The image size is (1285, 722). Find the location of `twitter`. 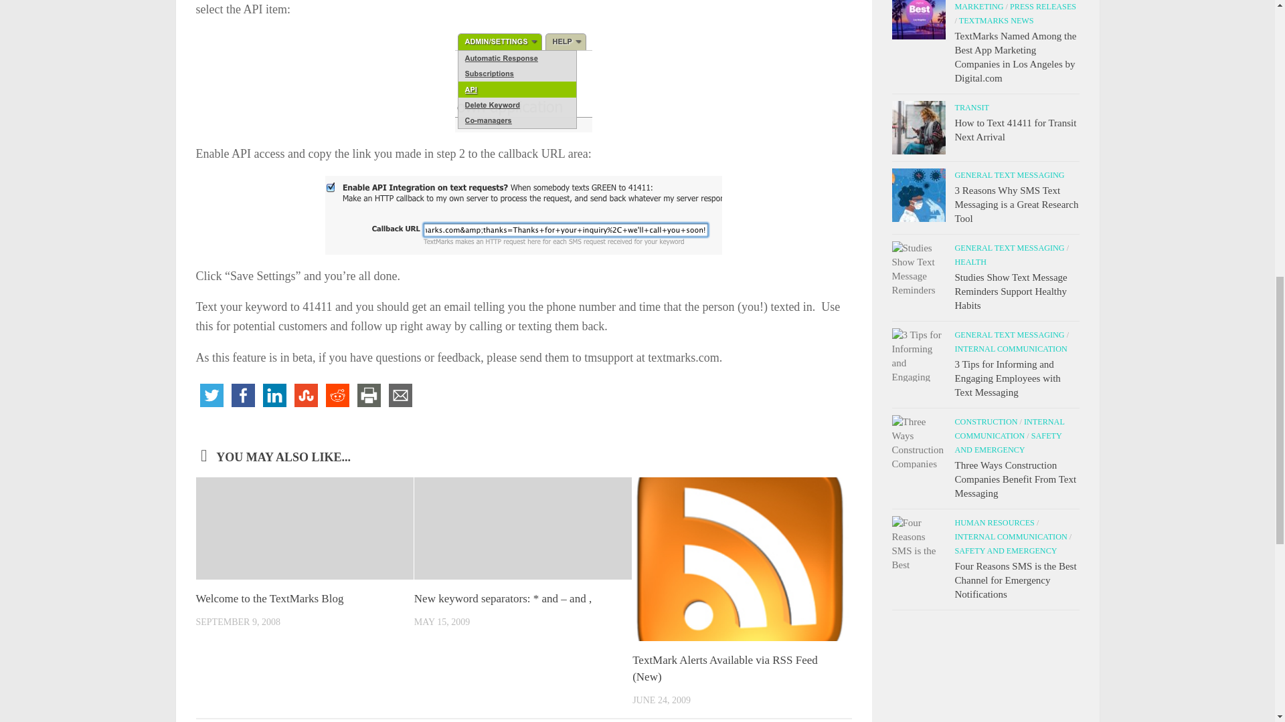

twitter is located at coordinates (211, 395).